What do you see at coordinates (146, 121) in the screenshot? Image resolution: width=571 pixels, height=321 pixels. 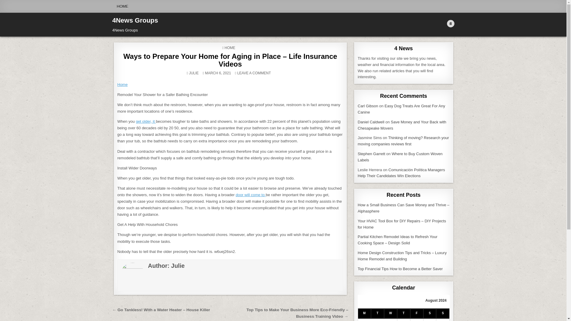 I see `get older, it` at bounding box center [146, 121].